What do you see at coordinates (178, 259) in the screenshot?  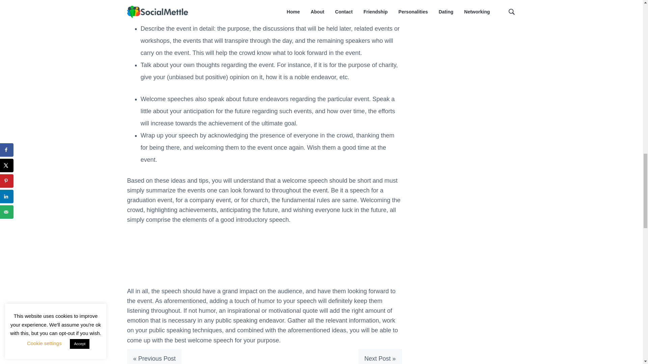 I see `Insticator Content Engagement Unit` at bounding box center [178, 259].